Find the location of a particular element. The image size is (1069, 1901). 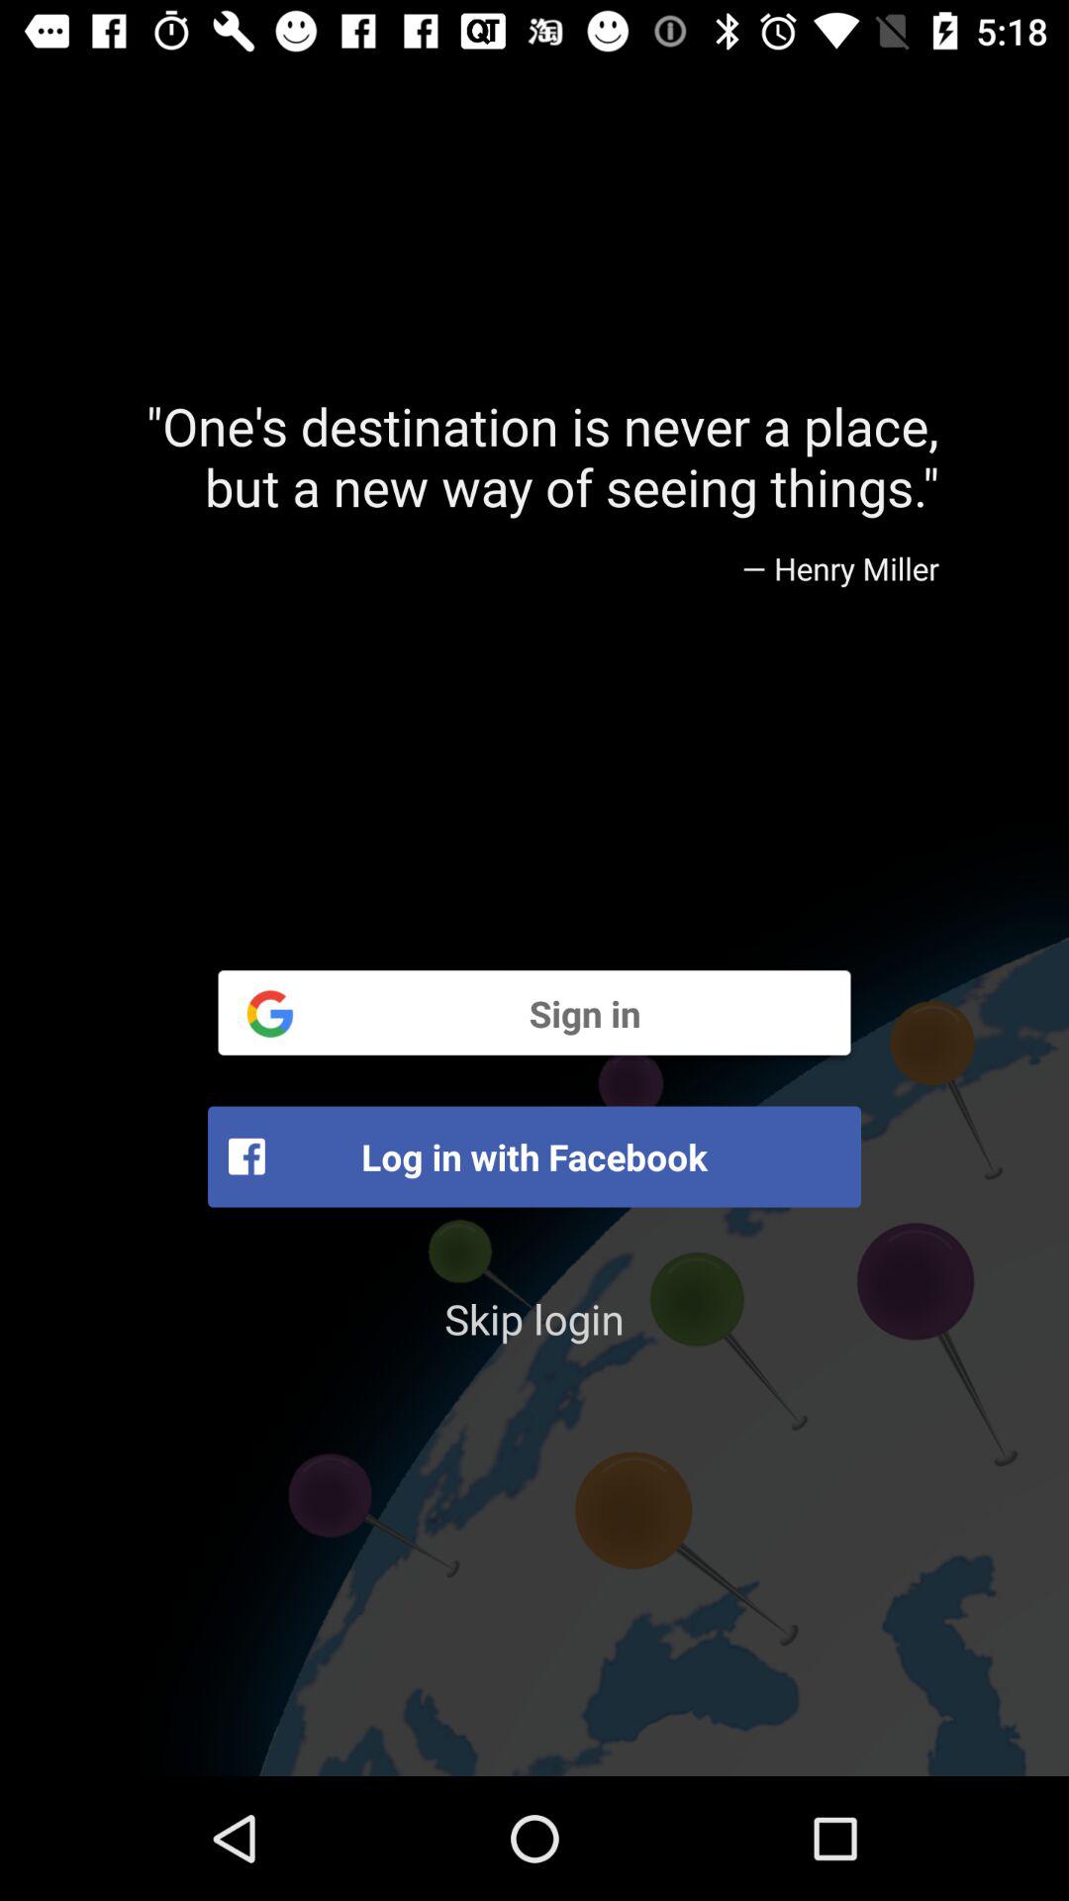

select the sign in item is located at coordinates (534, 1012).